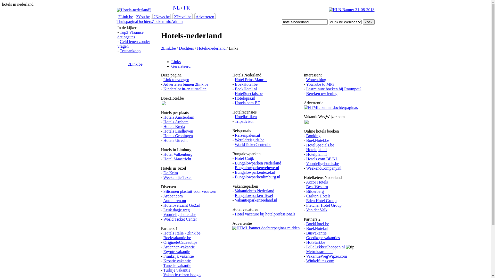 The height and width of the screenshot is (278, 495). What do you see at coordinates (187, 8) in the screenshot?
I see `FR` at bounding box center [187, 8].